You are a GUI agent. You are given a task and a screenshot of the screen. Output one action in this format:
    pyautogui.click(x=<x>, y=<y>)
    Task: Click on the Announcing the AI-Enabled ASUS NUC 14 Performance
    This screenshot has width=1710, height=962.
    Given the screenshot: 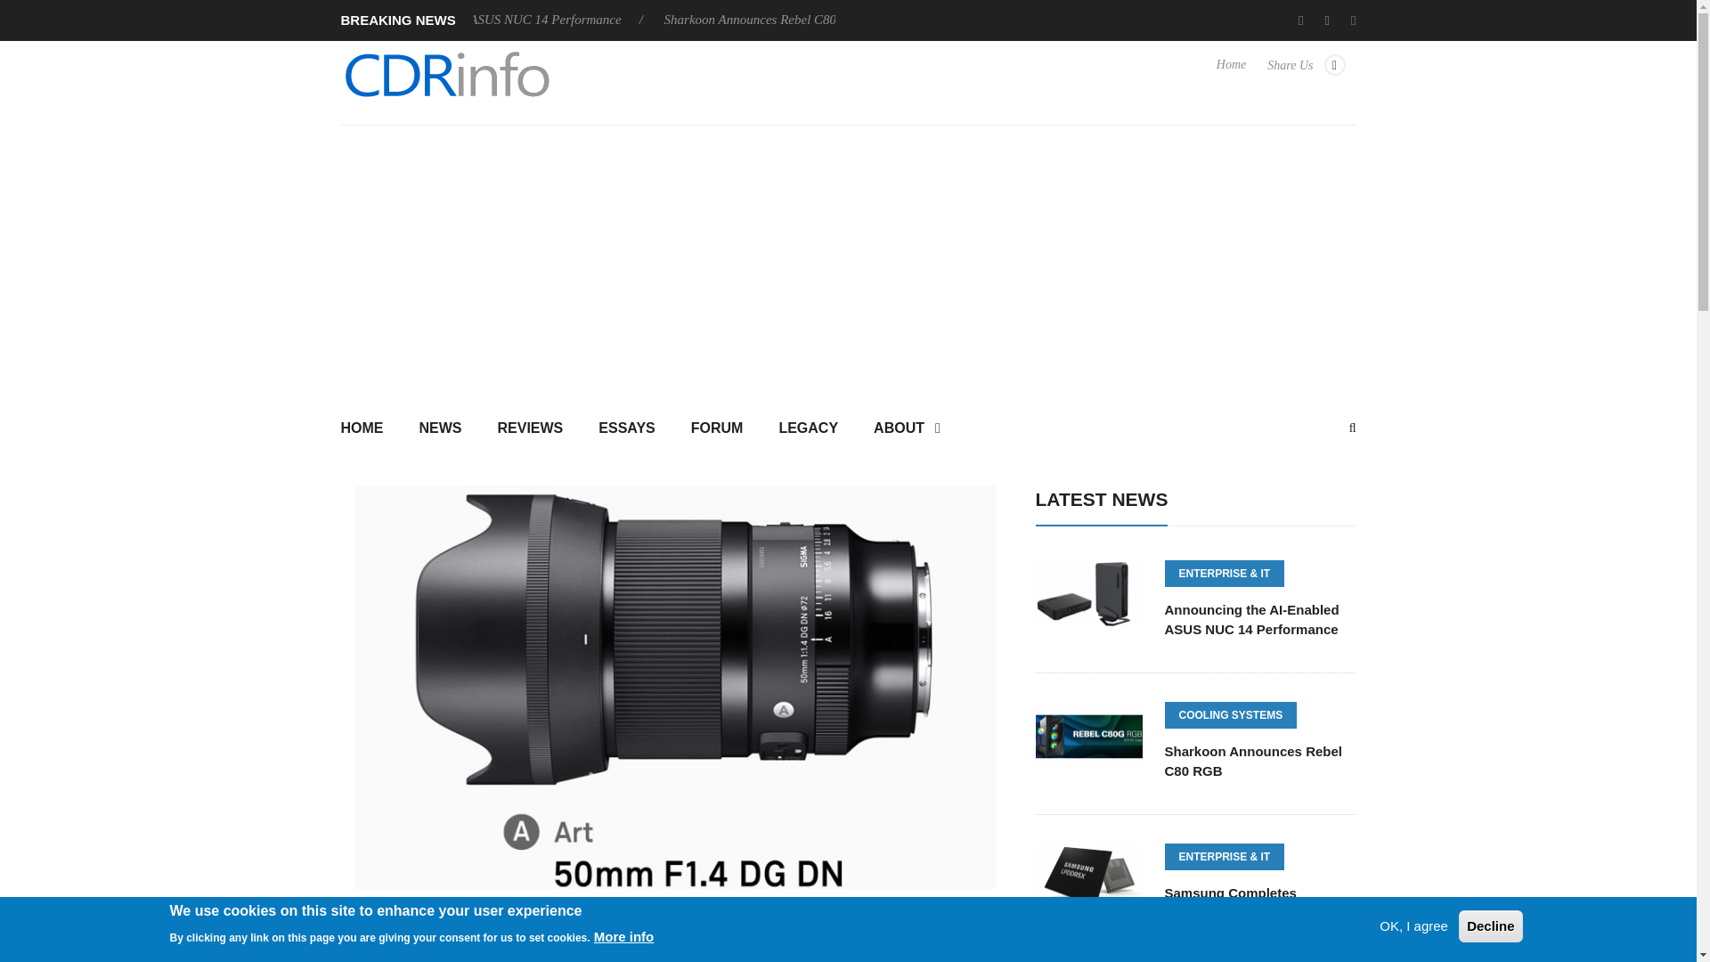 What is the action you would take?
    pyautogui.click(x=480, y=20)
    